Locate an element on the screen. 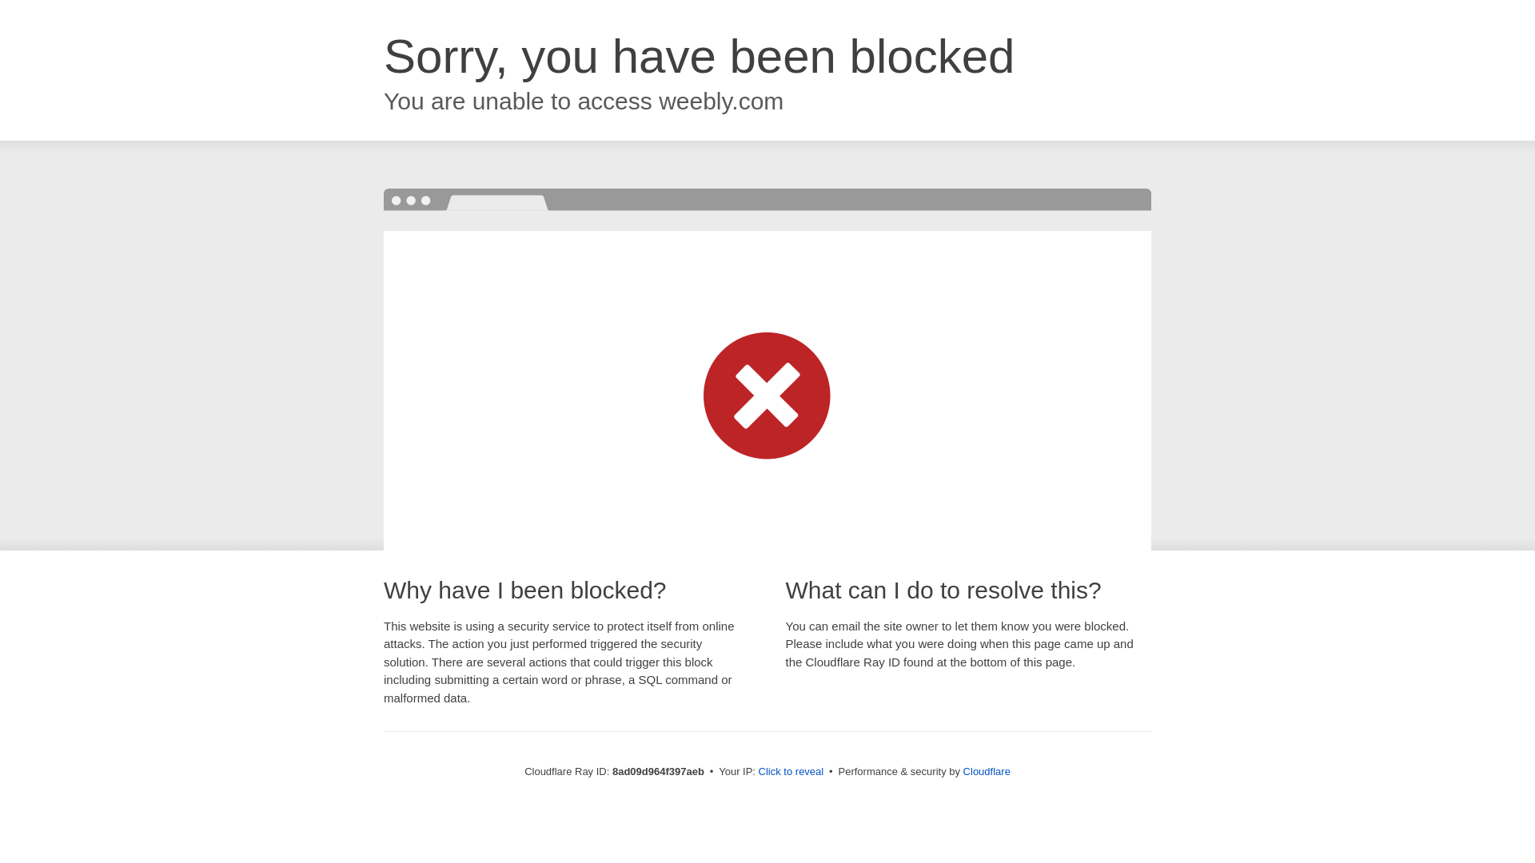  Click to reveal is located at coordinates (791, 772).